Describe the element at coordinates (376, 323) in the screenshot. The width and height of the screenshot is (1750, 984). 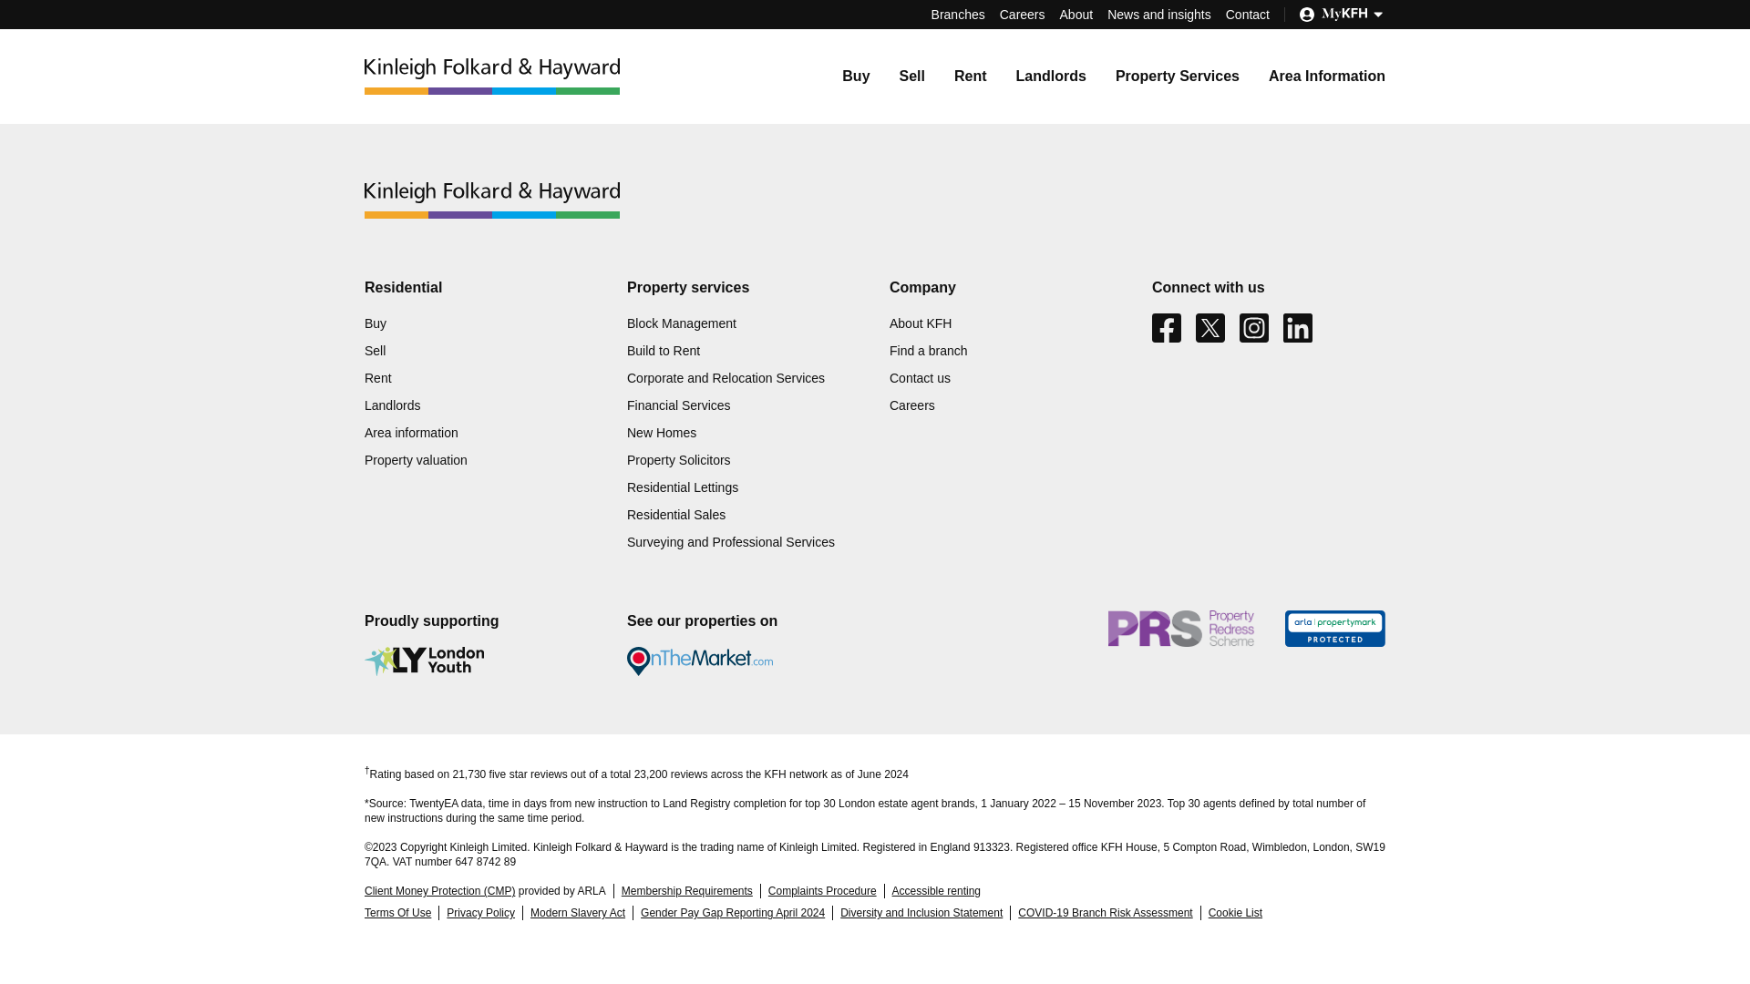
I see `Buy` at that location.